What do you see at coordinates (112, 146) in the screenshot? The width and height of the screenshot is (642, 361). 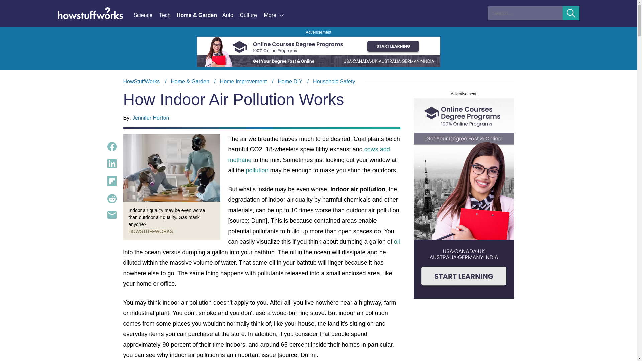 I see `Share Content on Facebook` at bounding box center [112, 146].